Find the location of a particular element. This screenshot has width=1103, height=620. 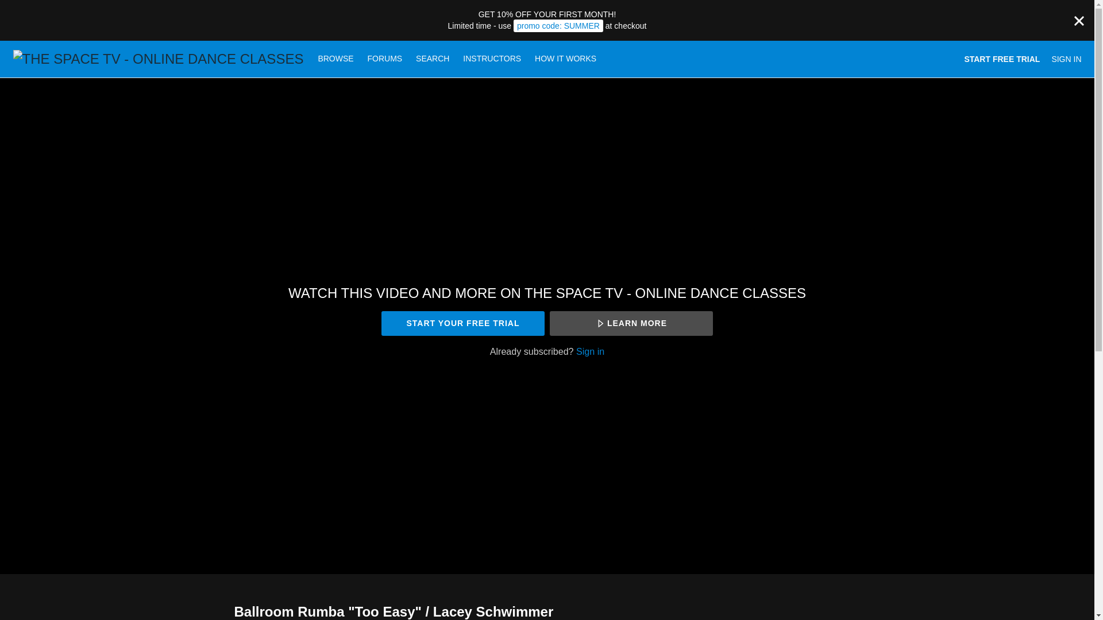

HOW IT WORKS is located at coordinates (565, 59).